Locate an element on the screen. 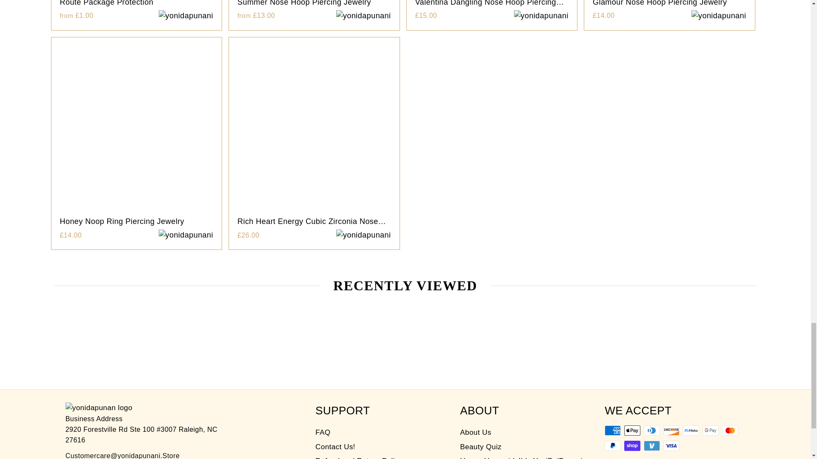 This screenshot has height=459, width=817. Add to cart is located at coordinates (186, 15).